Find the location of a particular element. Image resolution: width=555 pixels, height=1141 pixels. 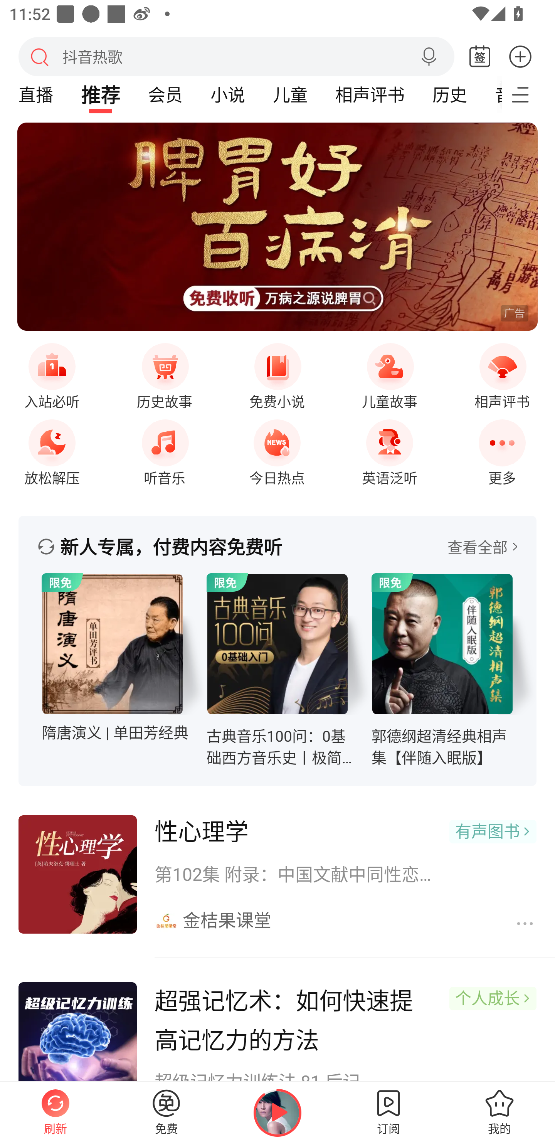

专辑图标 is located at coordinates (442, 644).